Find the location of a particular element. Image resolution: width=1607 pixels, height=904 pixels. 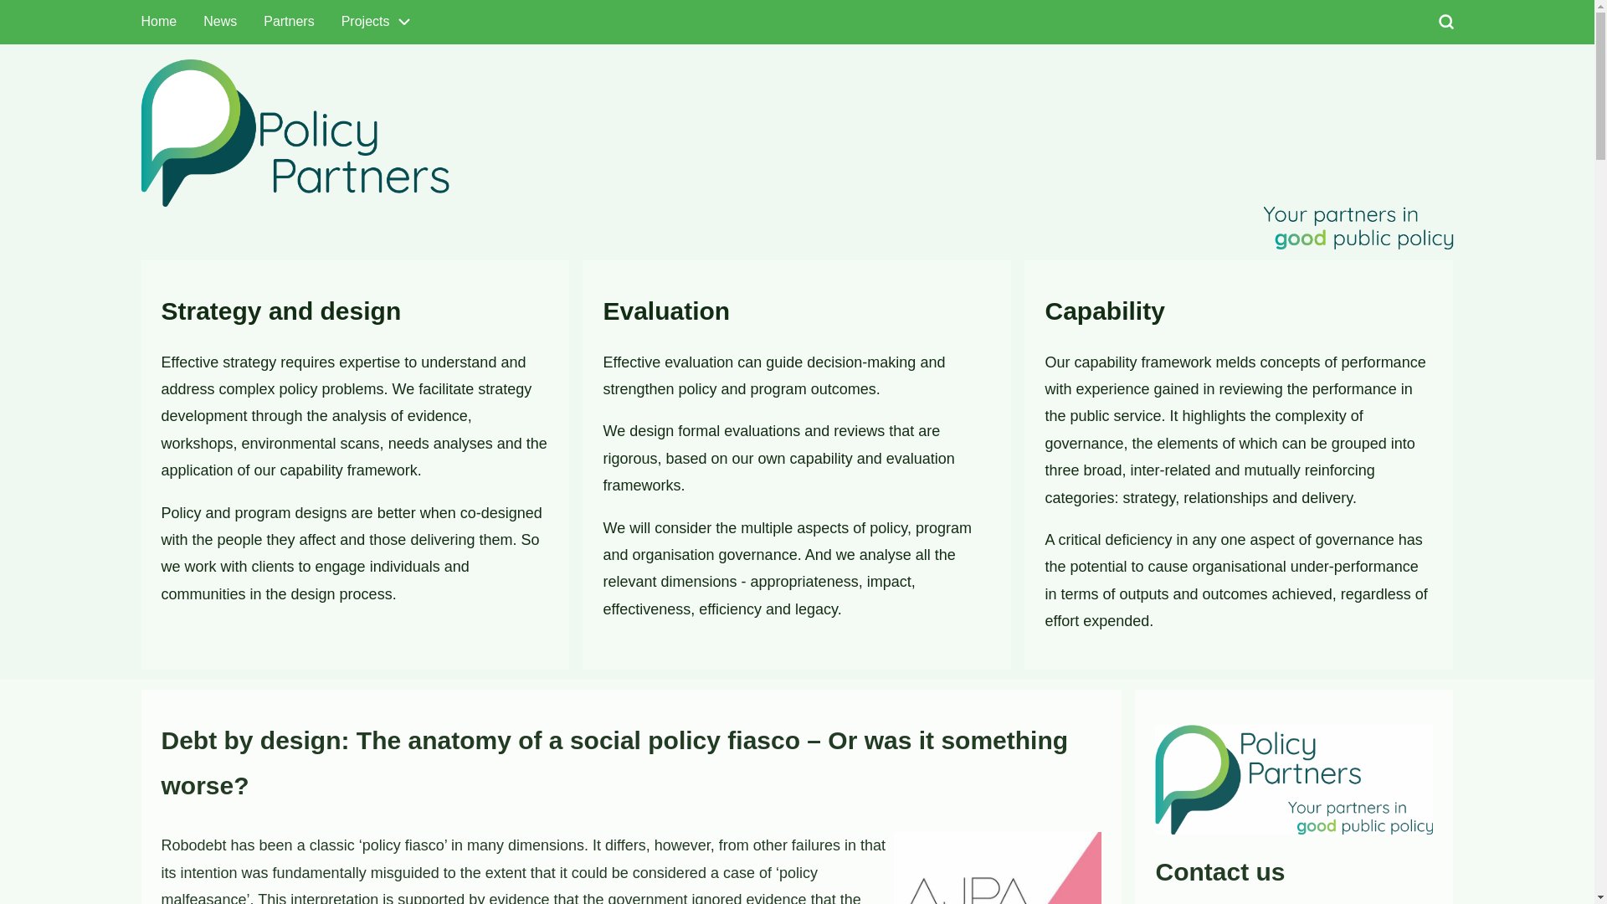

Home is located at coordinates (159, 22).